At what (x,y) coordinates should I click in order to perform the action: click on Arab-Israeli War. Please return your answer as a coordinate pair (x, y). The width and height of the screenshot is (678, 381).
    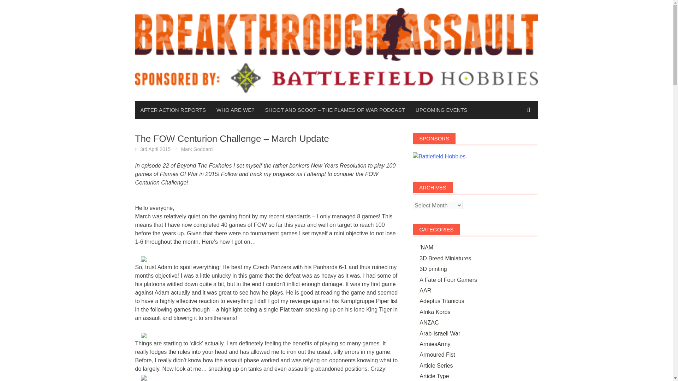
    Looking at the image, I should click on (440, 333).